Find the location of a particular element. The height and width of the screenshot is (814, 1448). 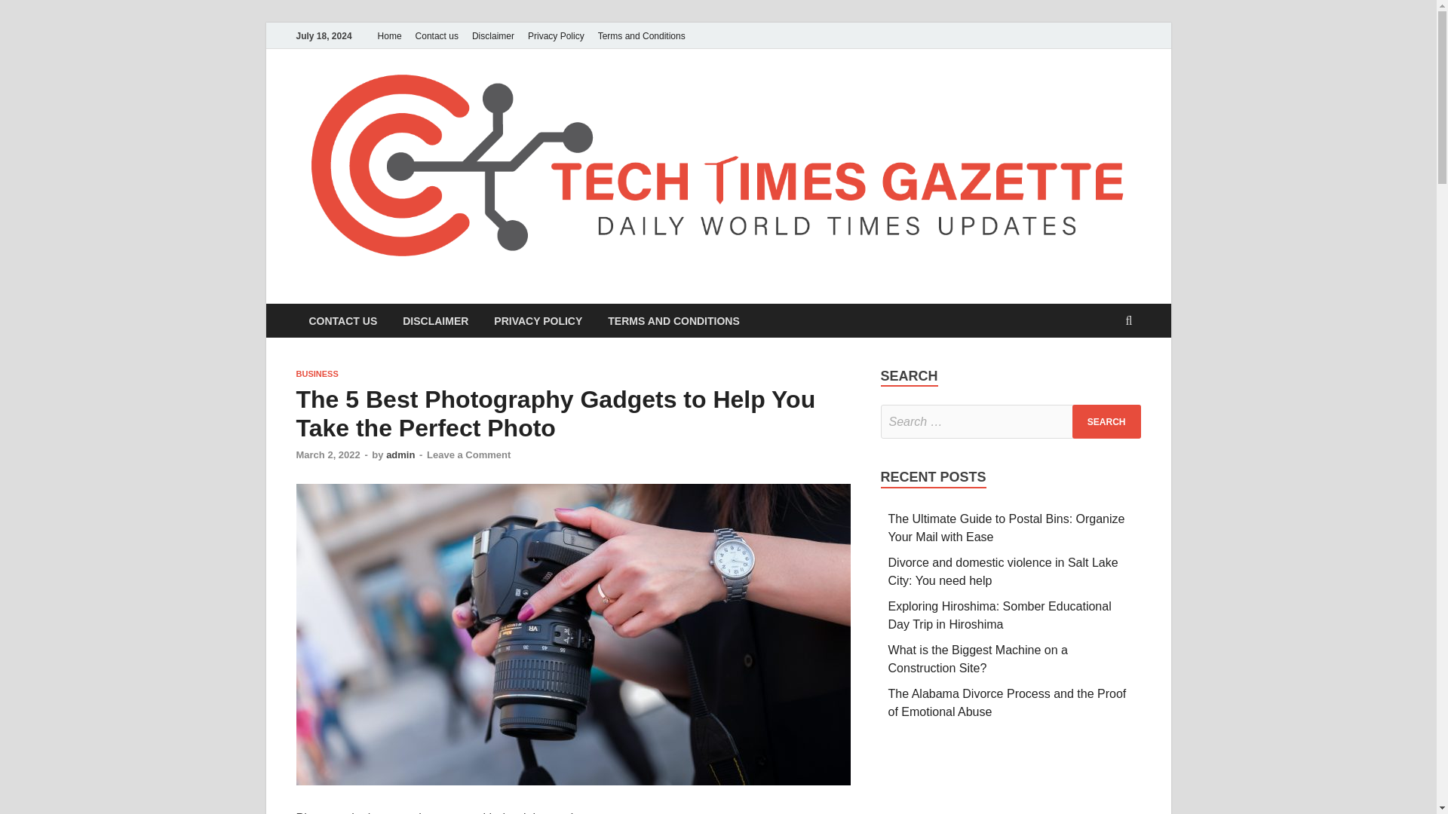

Terms and Conditions is located at coordinates (641, 35).